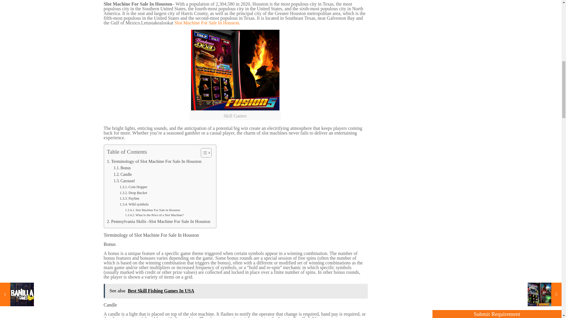  What do you see at coordinates (124, 181) in the screenshot?
I see `Carousel` at bounding box center [124, 181].